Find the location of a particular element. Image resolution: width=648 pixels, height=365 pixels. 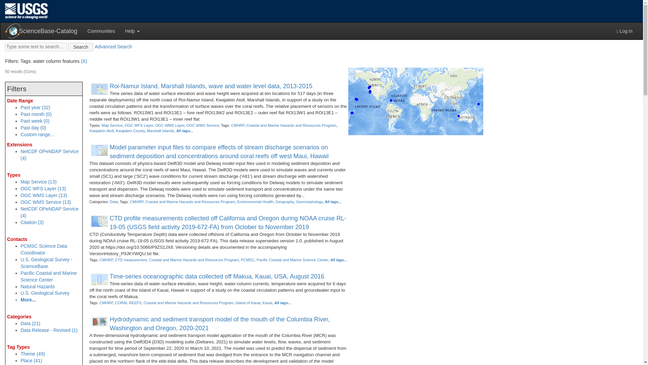

Search is located at coordinates (80, 47).